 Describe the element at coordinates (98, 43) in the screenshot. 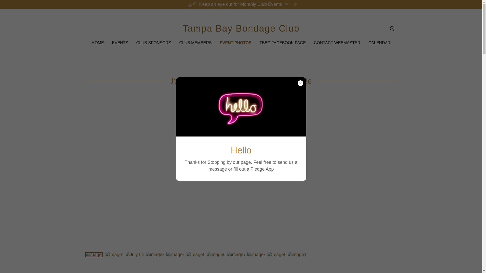

I see `HOME` at that location.